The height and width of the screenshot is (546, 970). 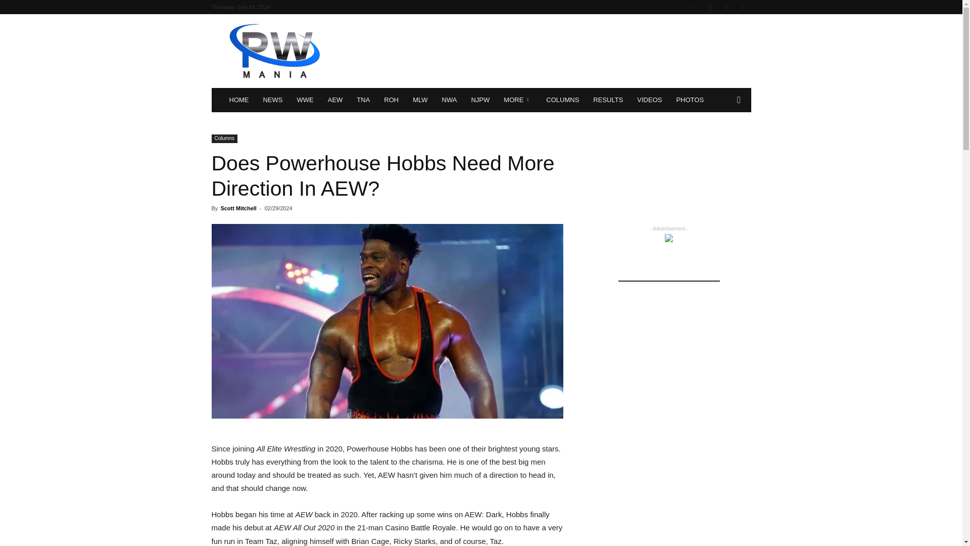 What do you see at coordinates (391, 100) in the screenshot?
I see `ROH` at bounding box center [391, 100].